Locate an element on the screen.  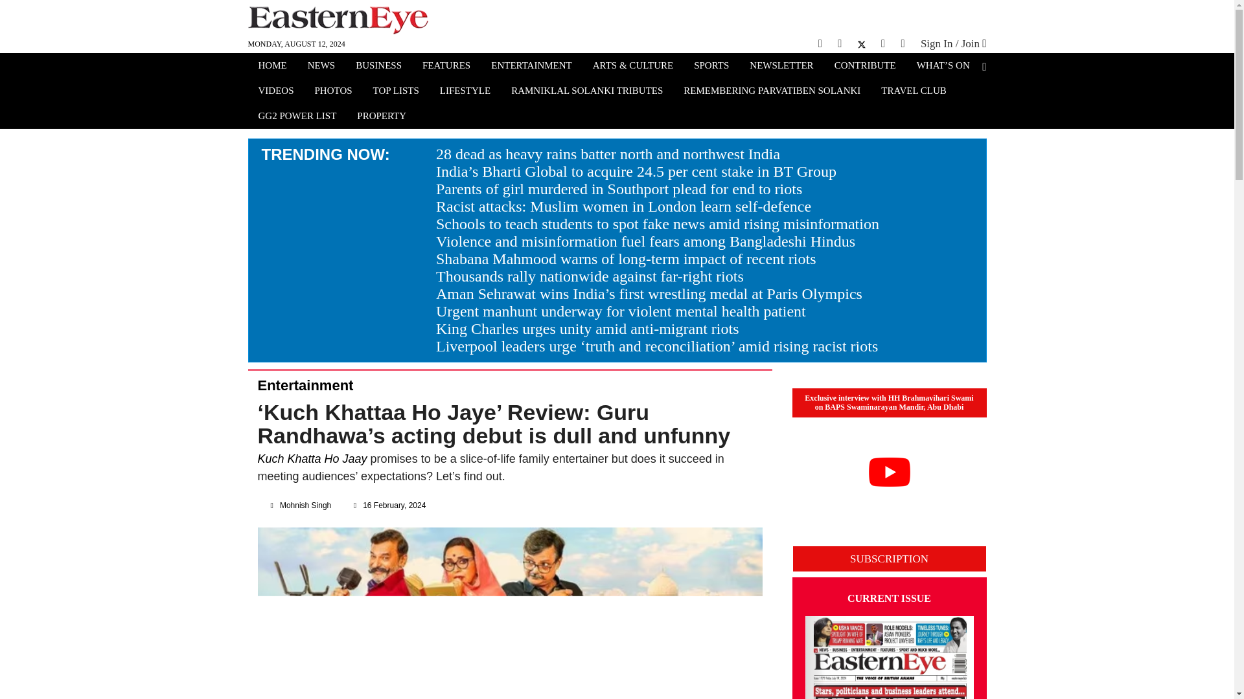
Shabana Mahmood warns of long-term impact of recent riots is located at coordinates (626, 258).